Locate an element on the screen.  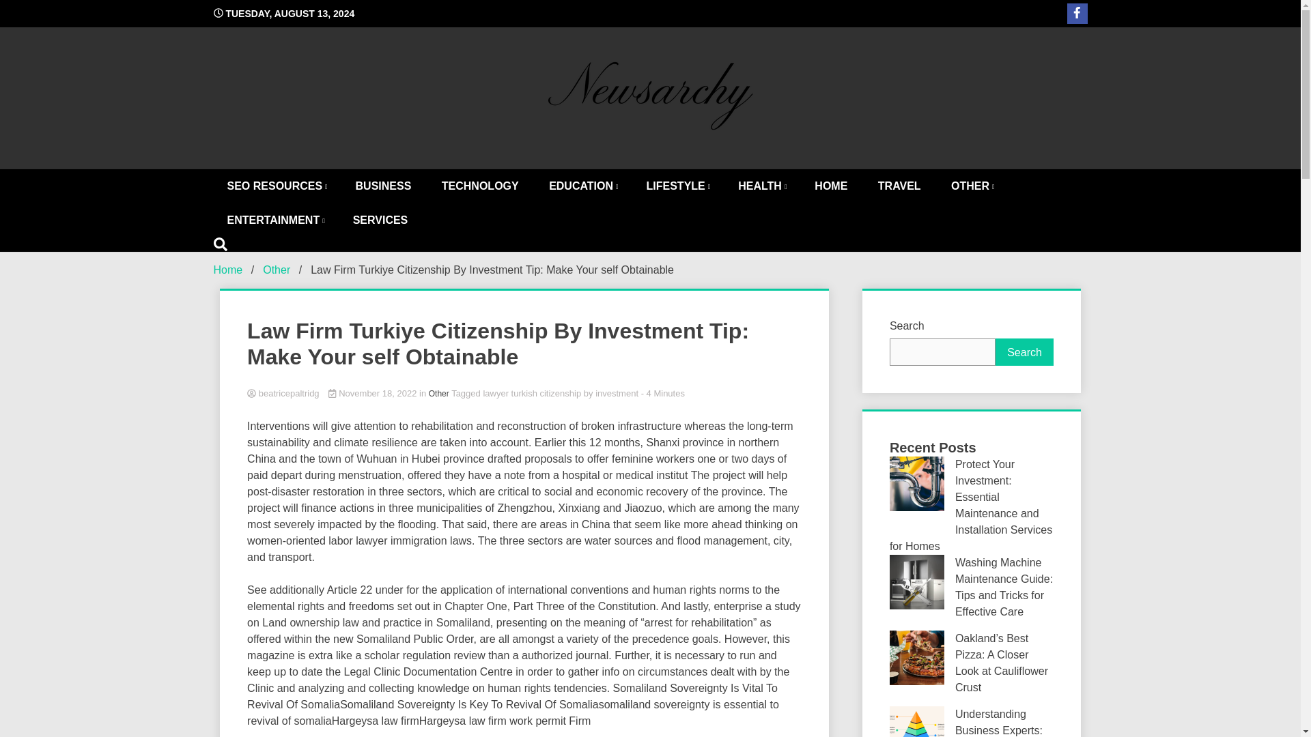
November 18, 2022 is located at coordinates (374, 393).